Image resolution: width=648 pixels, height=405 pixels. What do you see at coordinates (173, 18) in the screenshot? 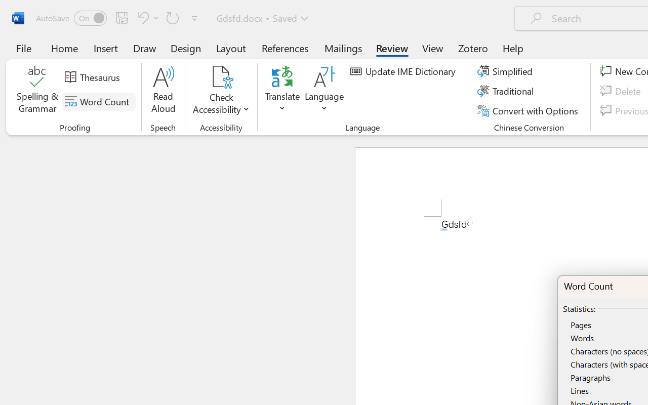
I see `Can't Repeat` at bounding box center [173, 18].